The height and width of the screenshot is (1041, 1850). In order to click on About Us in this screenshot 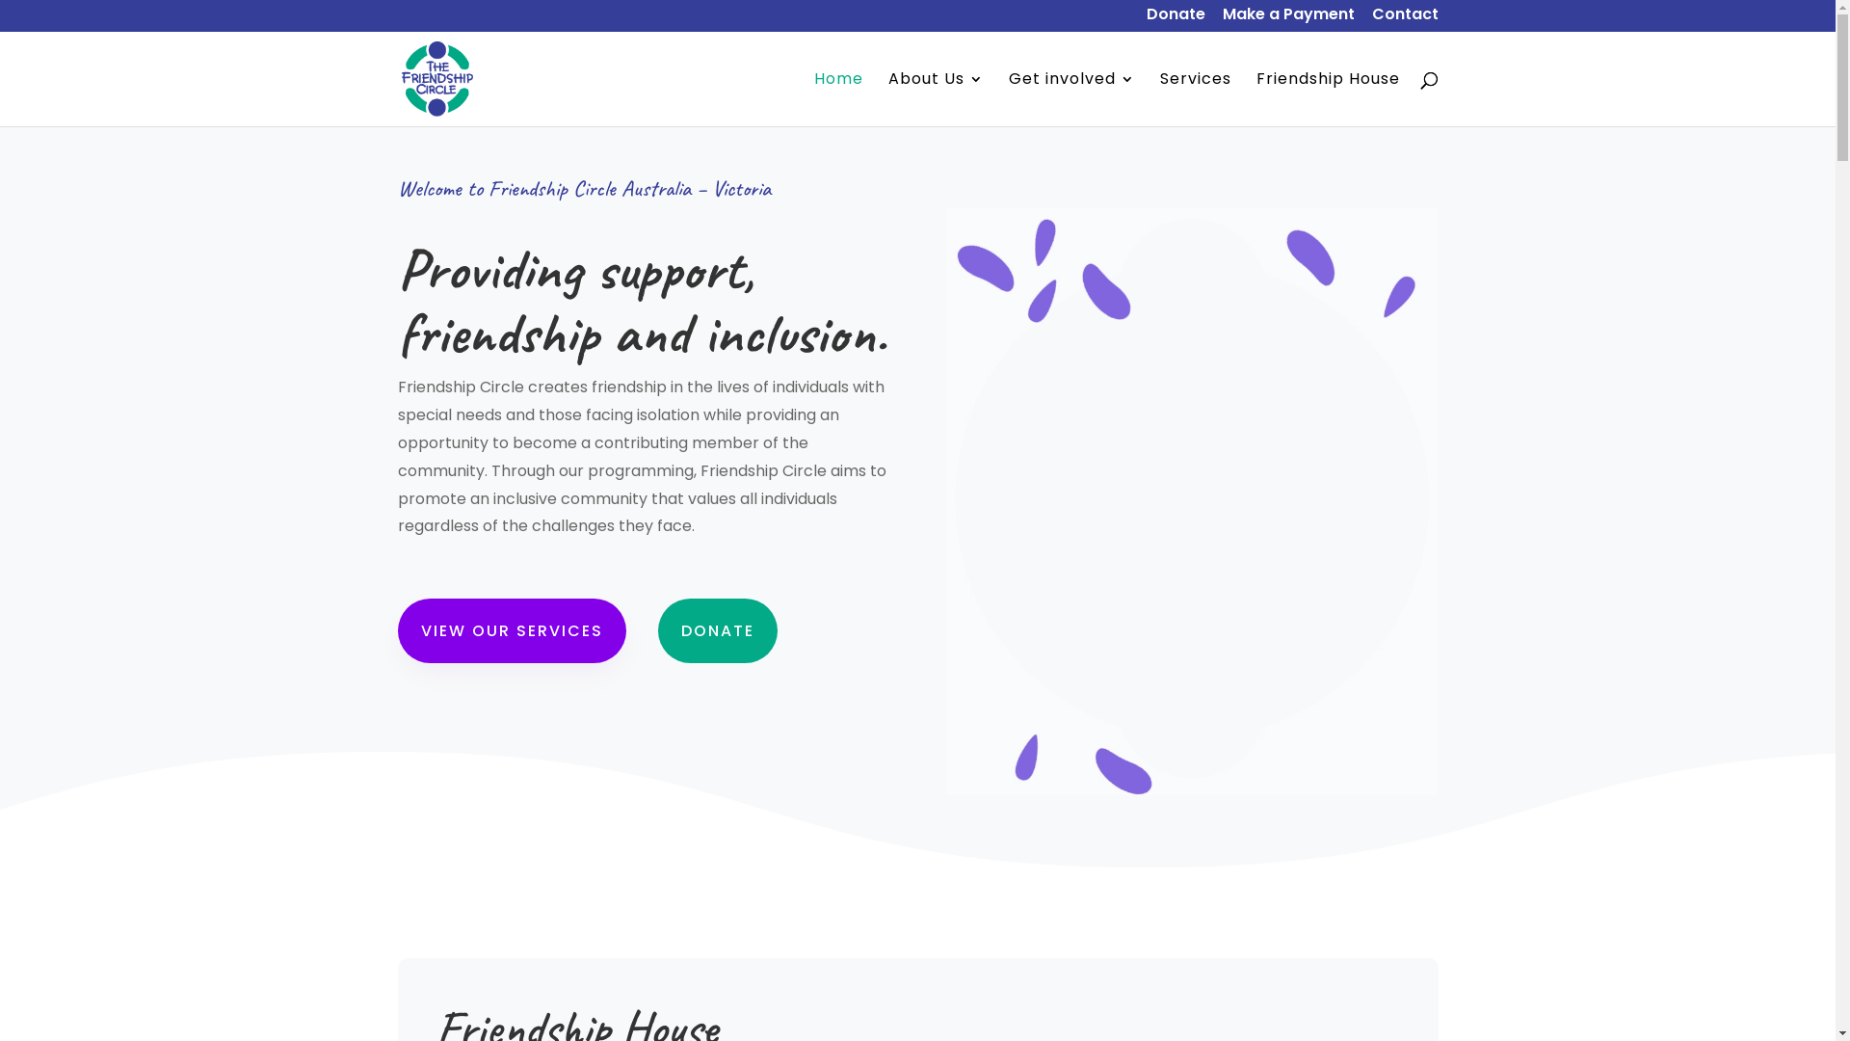, I will do `click(937, 99)`.